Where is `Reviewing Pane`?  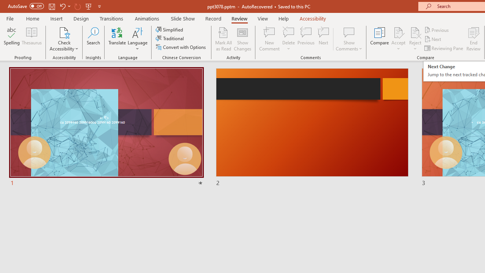
Reviewing Pane is located at coordinates (444, 48).